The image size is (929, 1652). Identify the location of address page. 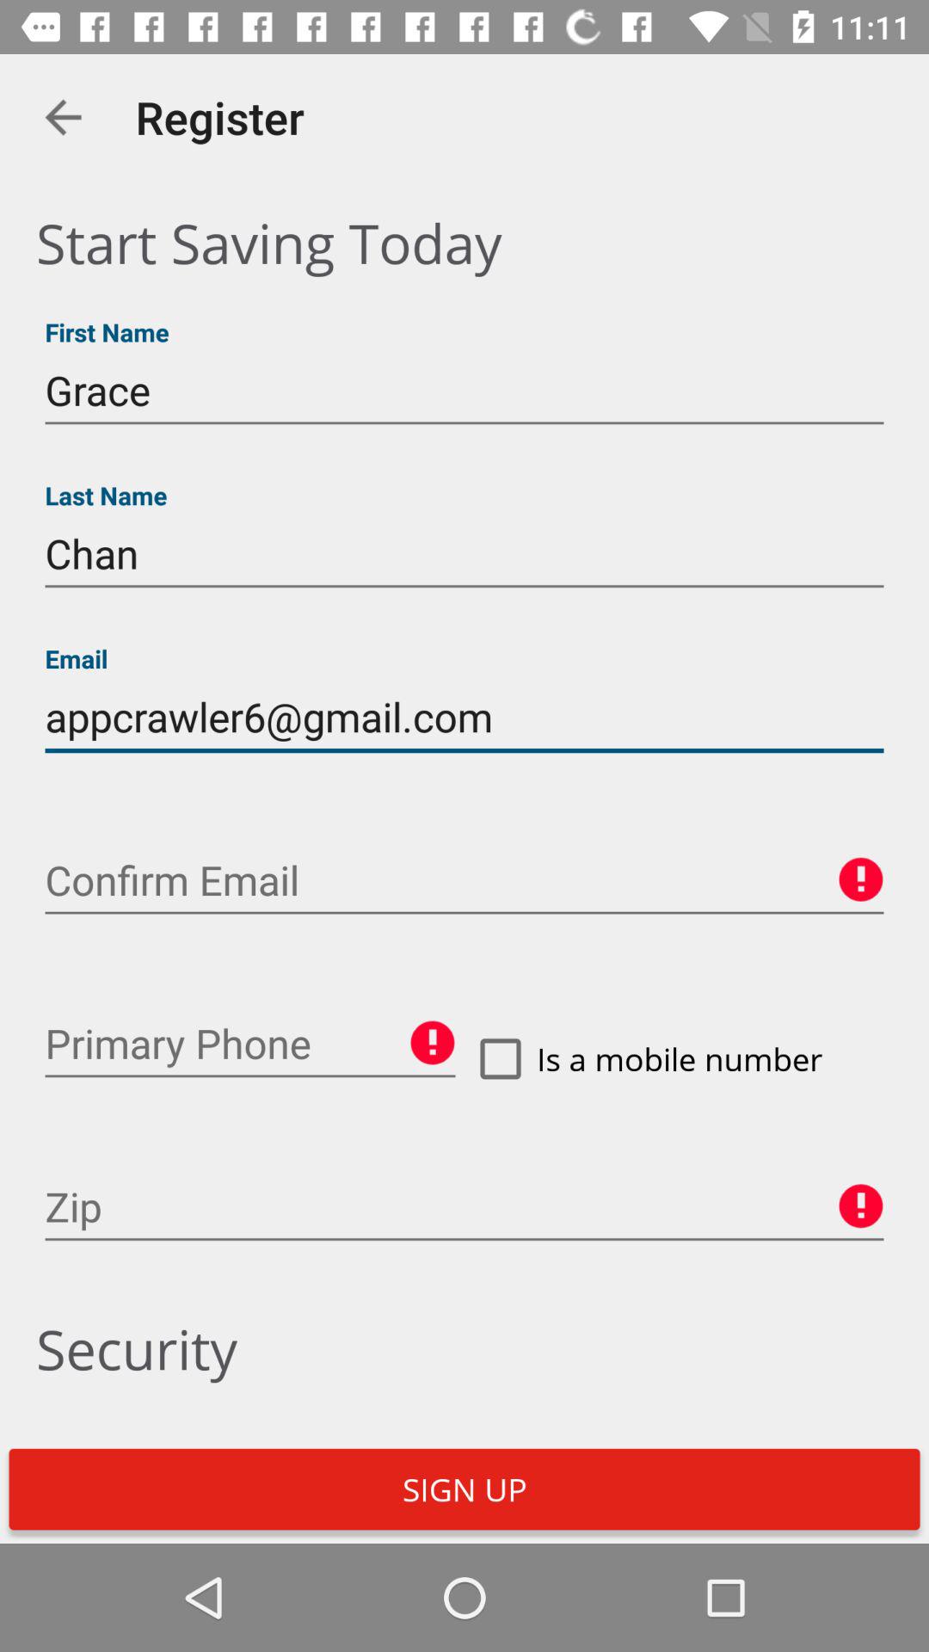
(464, 1207).